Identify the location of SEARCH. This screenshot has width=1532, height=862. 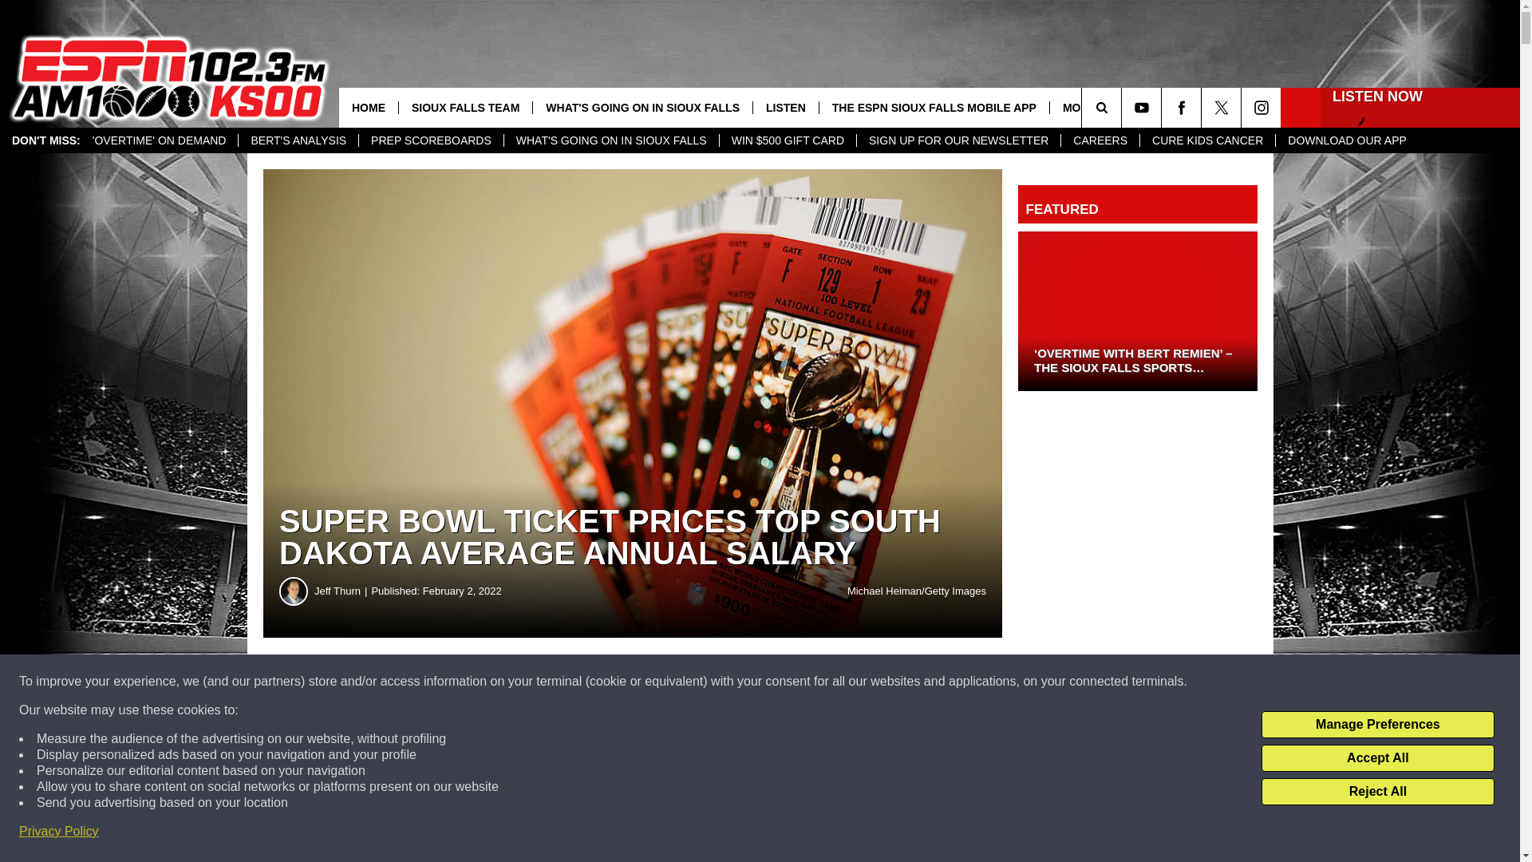
(1123, 107).